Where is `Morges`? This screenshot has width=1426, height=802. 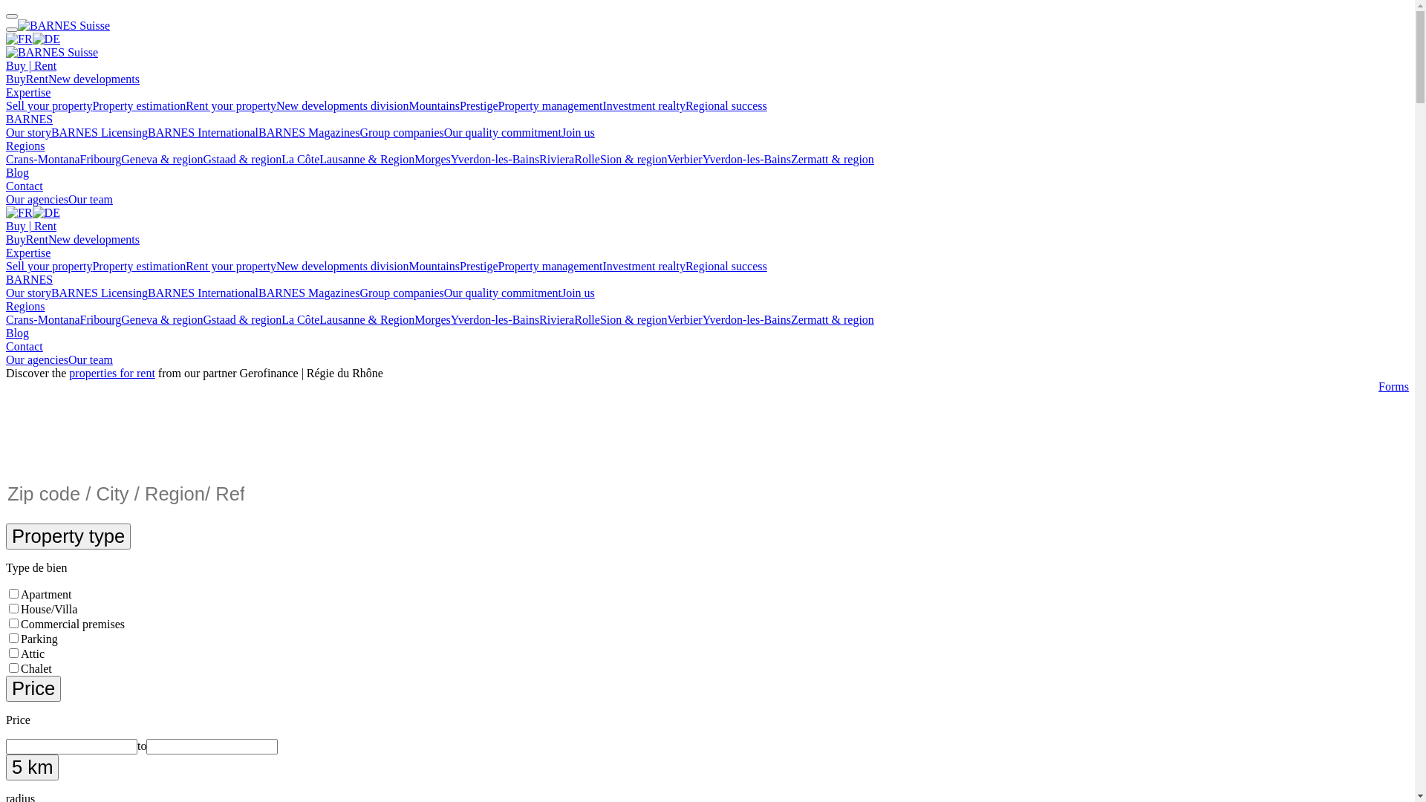
Morges is located at coordinates (432, 159).